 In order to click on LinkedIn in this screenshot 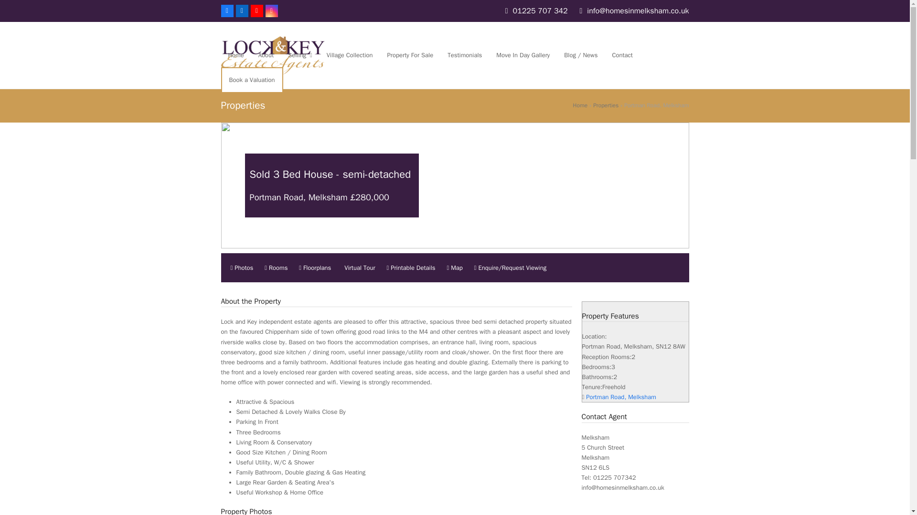, I will do `click(242, 10)`.